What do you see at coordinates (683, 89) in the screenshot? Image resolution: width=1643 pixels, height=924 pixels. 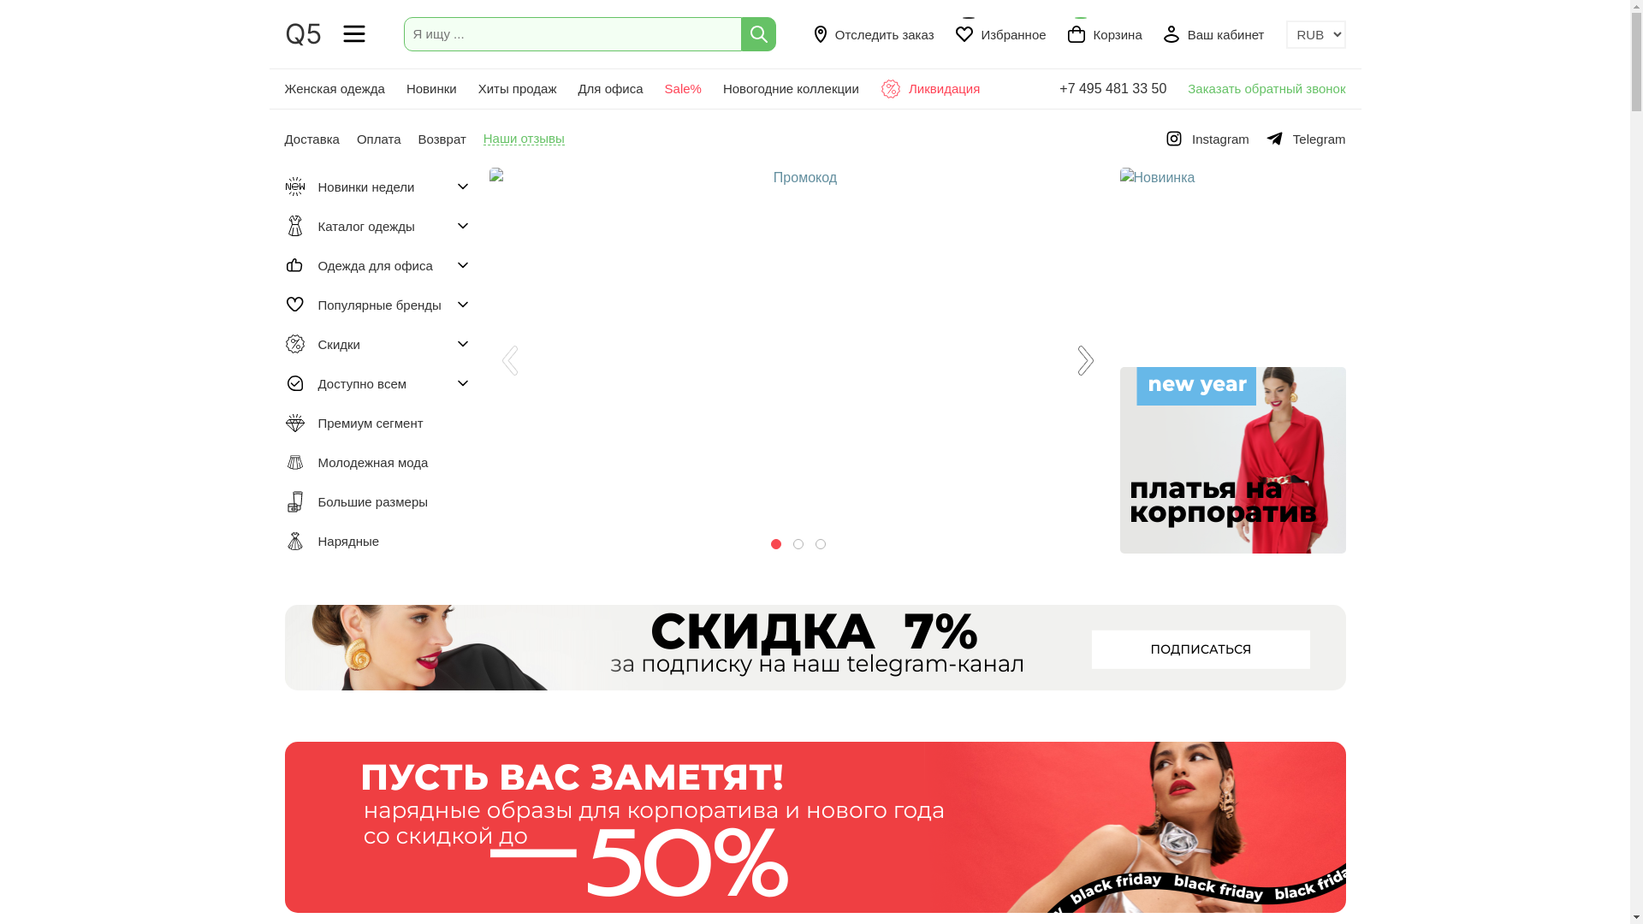 I see `Sale%` at bounding box center [683, 89].